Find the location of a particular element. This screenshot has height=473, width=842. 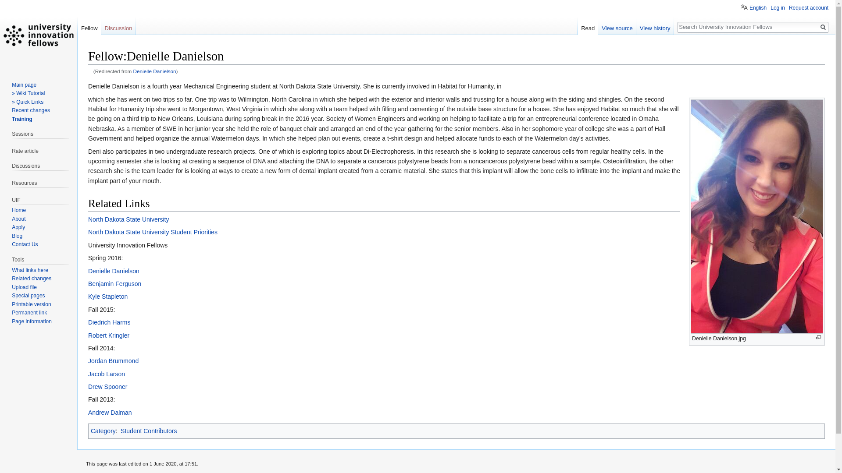

Home is located at coordinates (18, 210).